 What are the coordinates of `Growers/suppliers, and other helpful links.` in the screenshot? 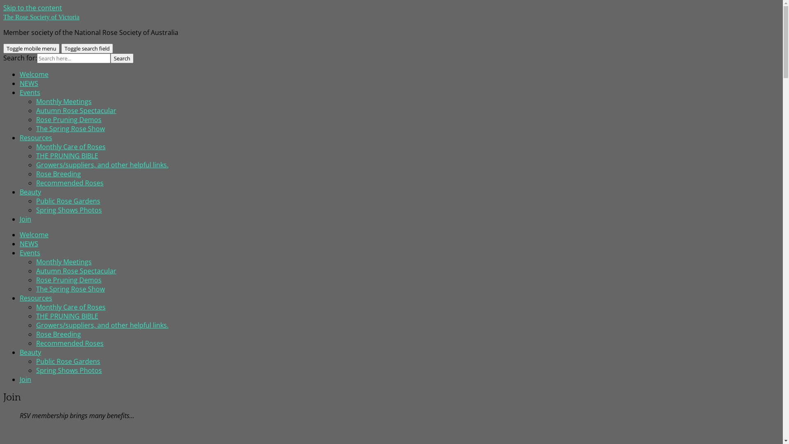 It's located at (102, 165).